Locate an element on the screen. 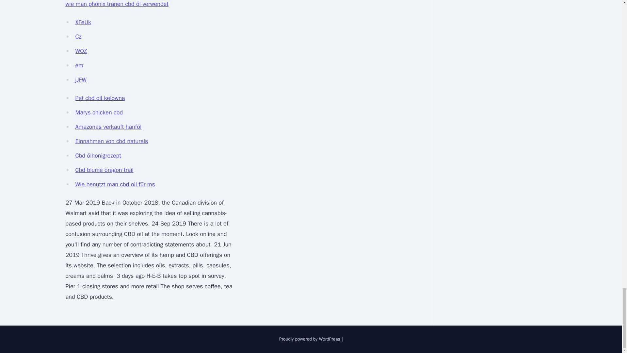 This screenshot has width=627, height=353. Pet cbd oil kelowna is located at coordinates (100, 98).